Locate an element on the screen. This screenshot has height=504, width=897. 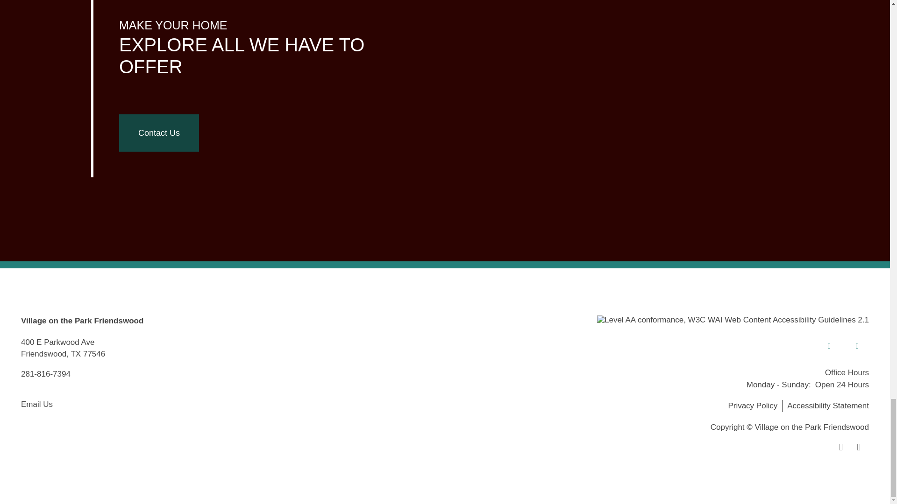
Privacy Policy is located at coordinates (755, 406).